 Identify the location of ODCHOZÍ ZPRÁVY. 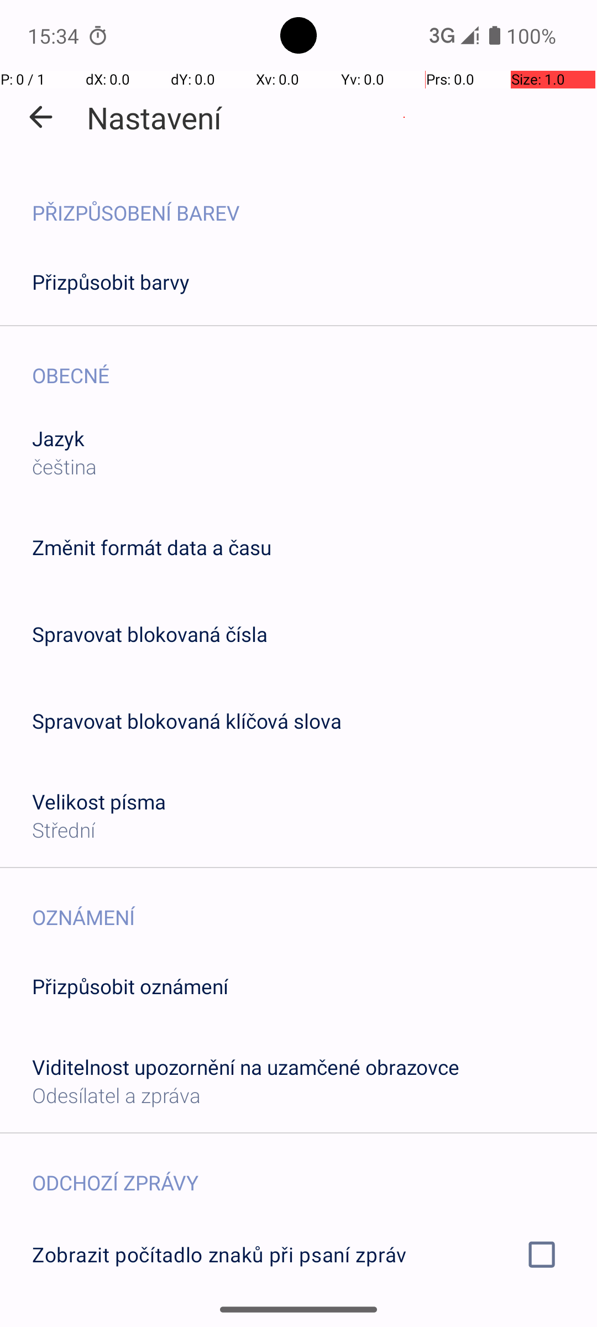
(315, 1171).